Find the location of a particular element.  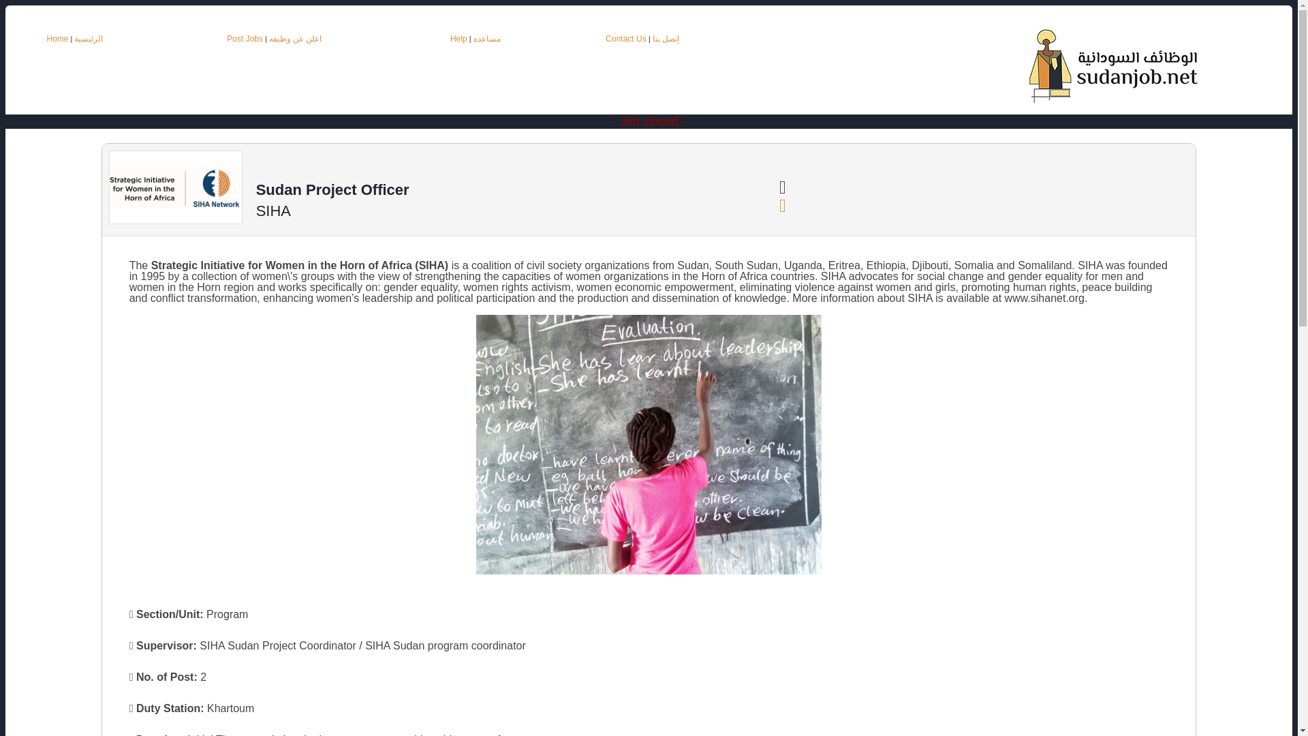

Contact Us is located at coordinates (627, 38).